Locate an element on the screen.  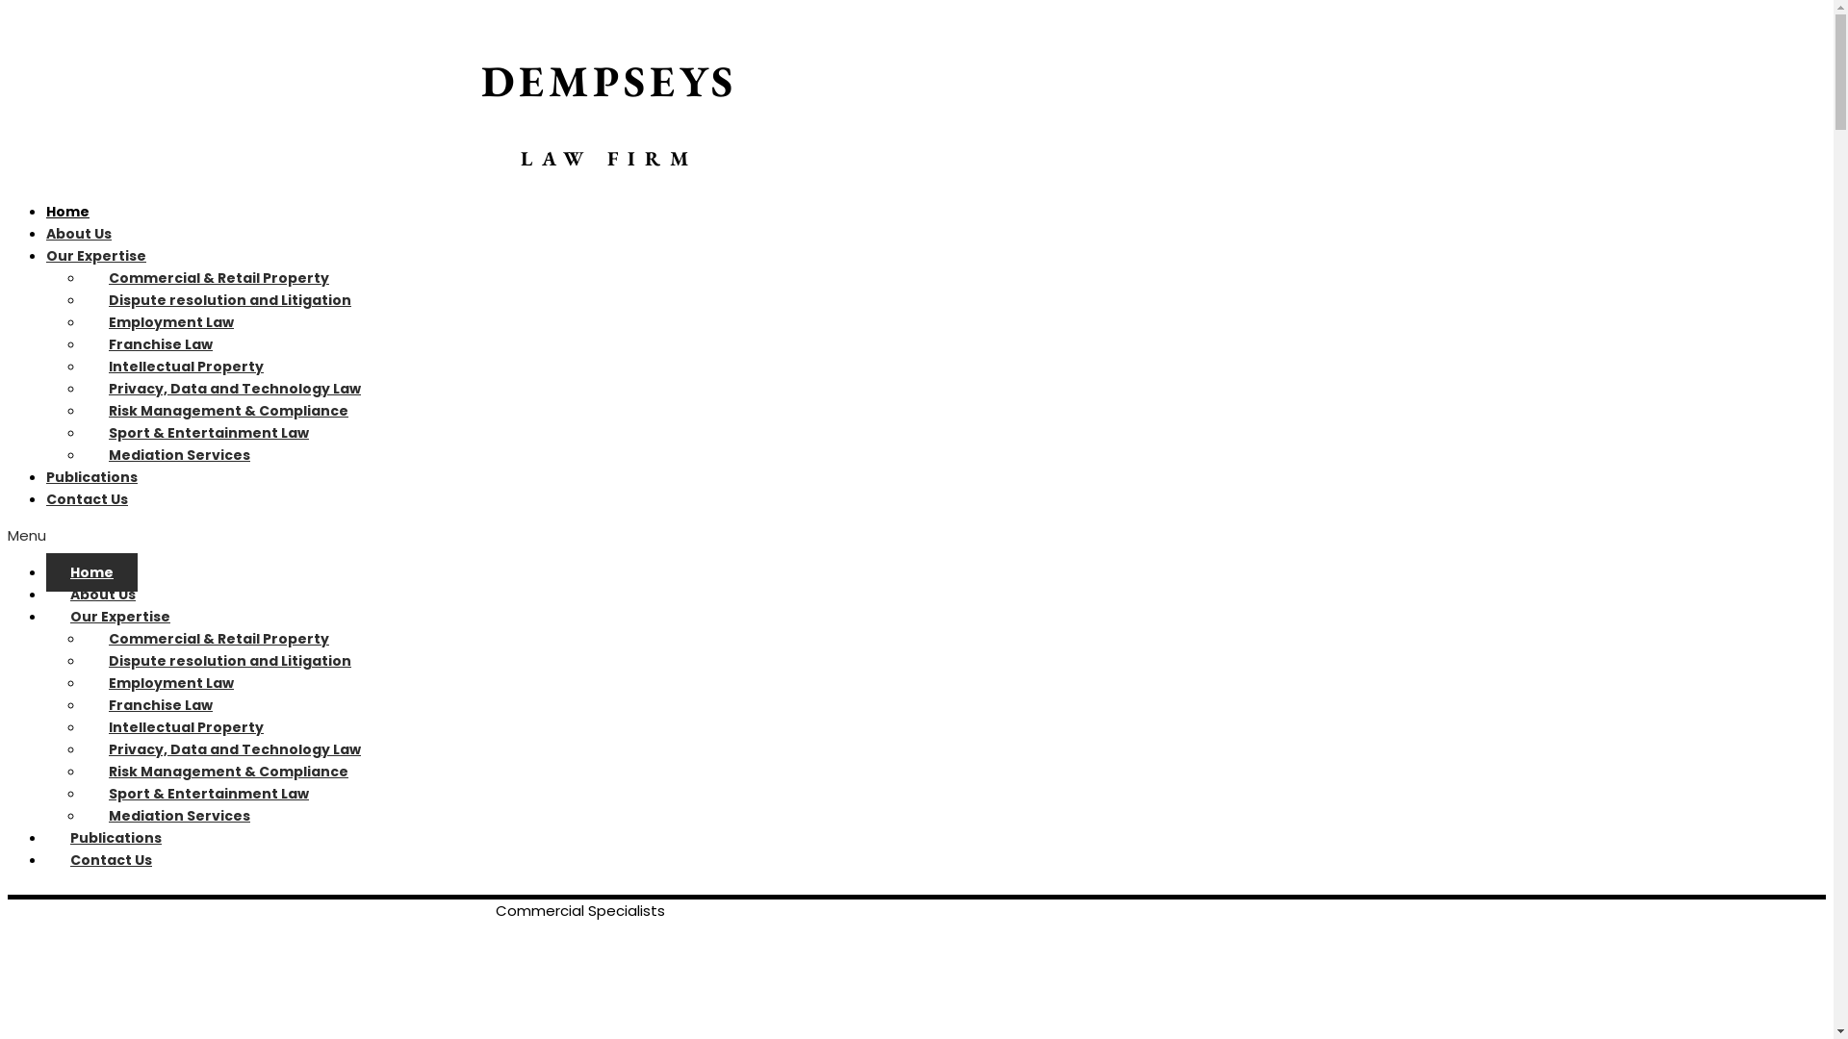
Publications is located at coordinates (115, 838).